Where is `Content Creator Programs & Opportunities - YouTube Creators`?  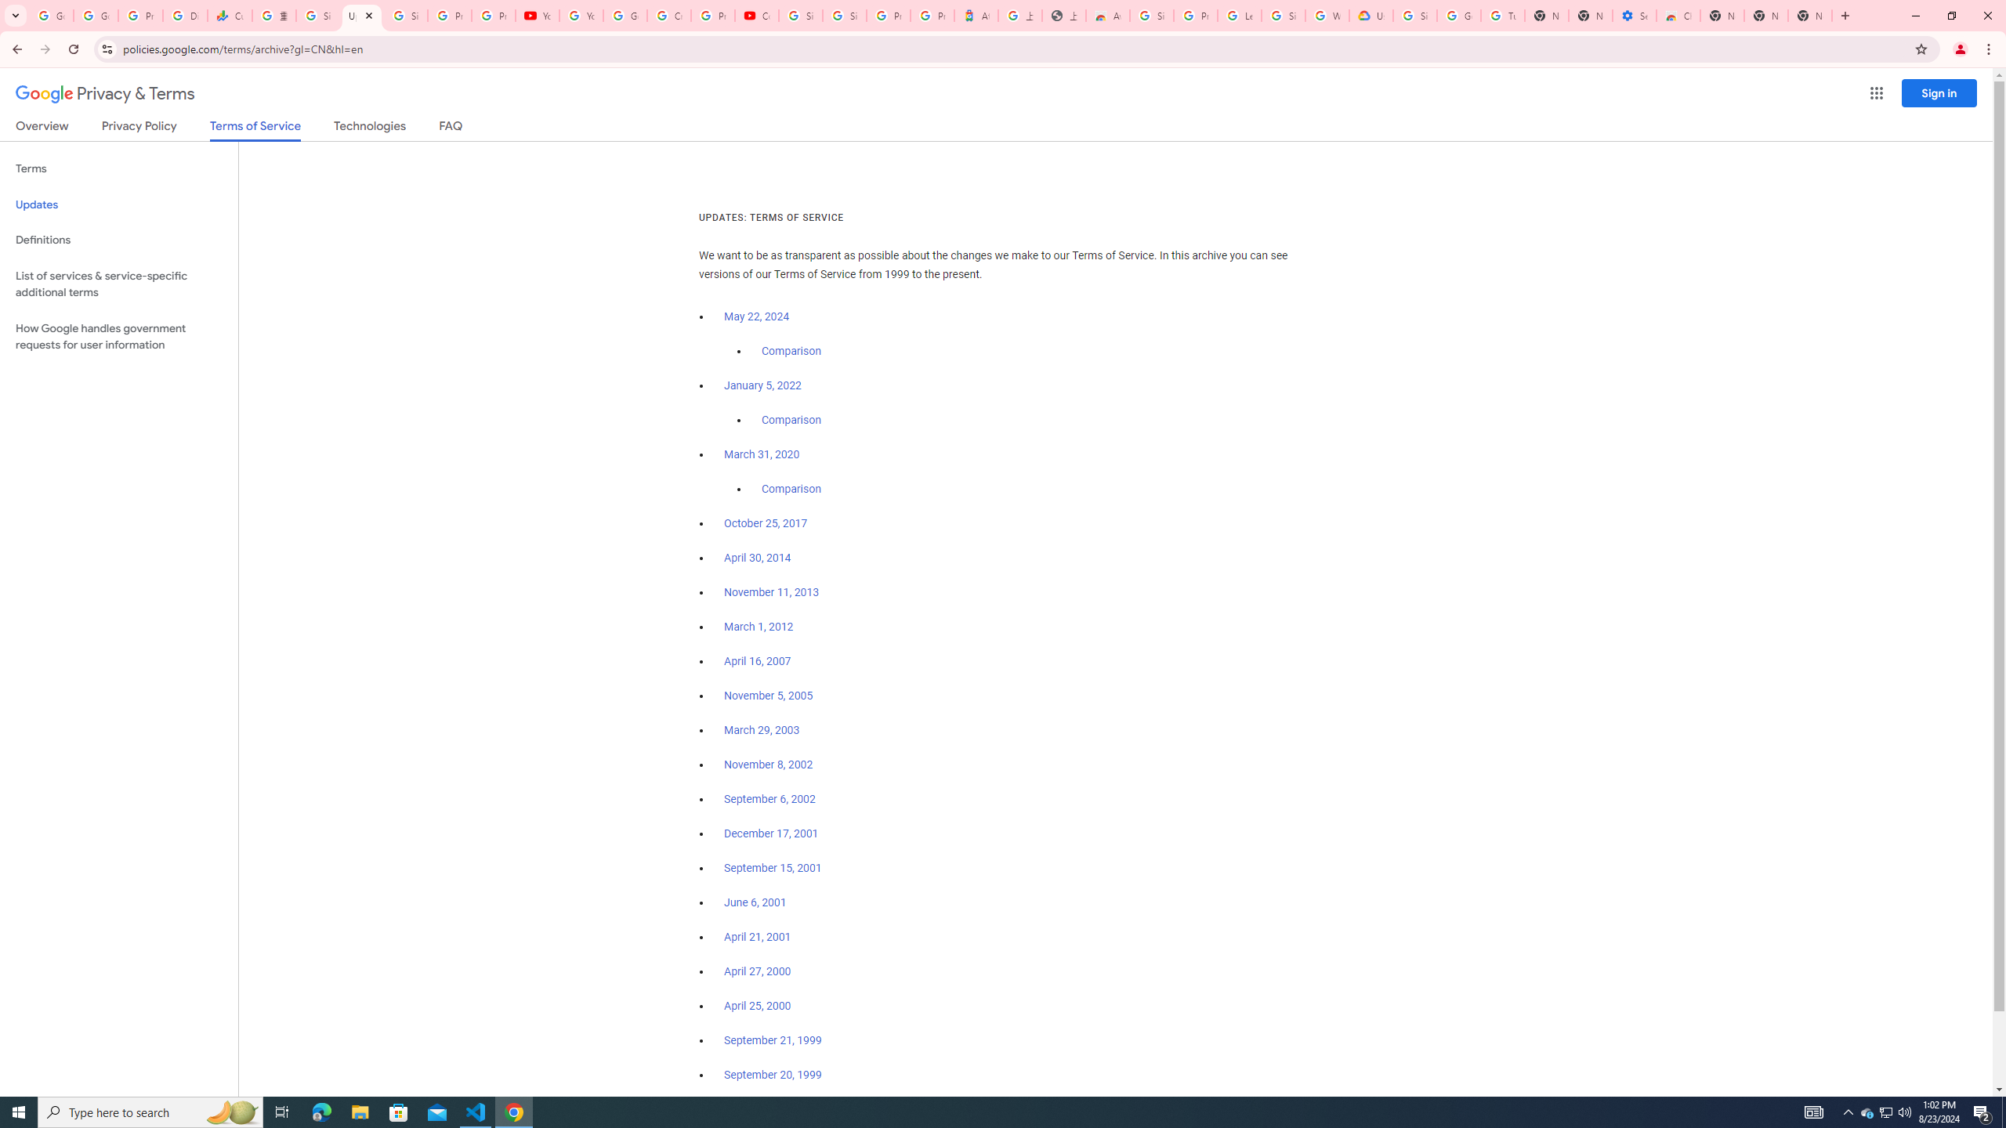
Content Creator Programs & Opportunities - YouTube Creators is located at coordinates (757, 16).